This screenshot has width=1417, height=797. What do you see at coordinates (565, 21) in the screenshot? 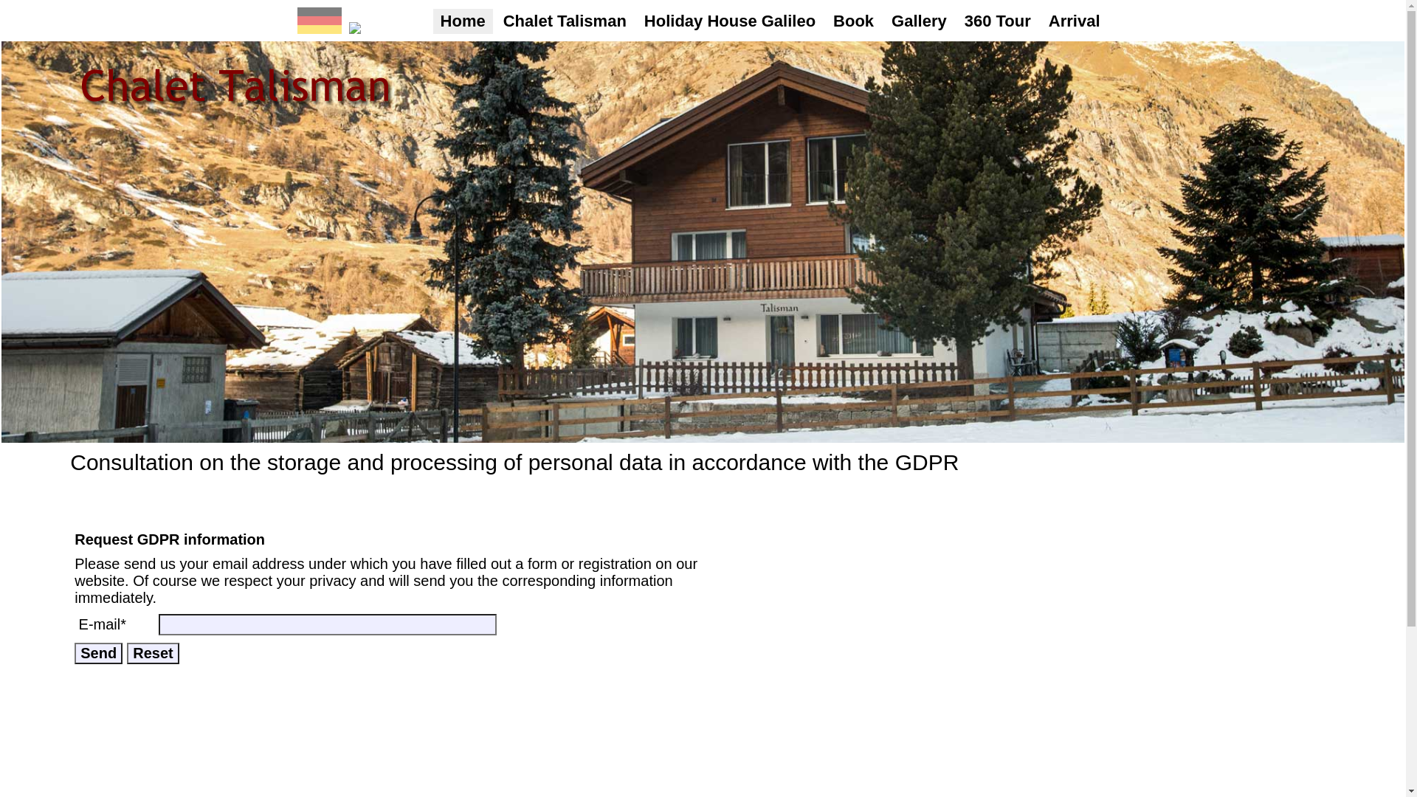
I see `Chalet Talisman` at bounding box center [565, 21].